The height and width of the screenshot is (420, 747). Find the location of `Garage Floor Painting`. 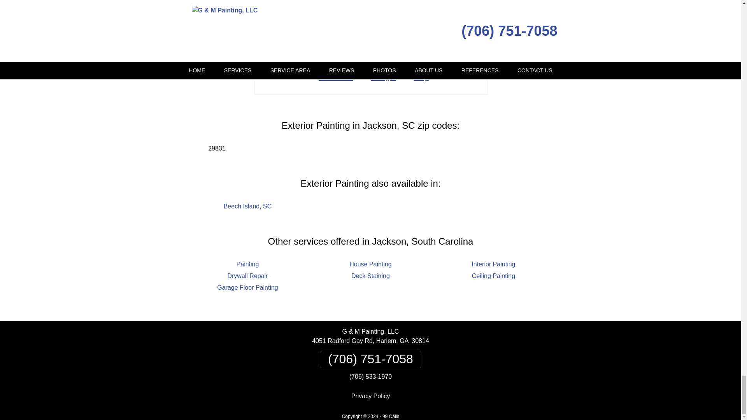

Garage Floor Painting is located at coordinates (247, 288).